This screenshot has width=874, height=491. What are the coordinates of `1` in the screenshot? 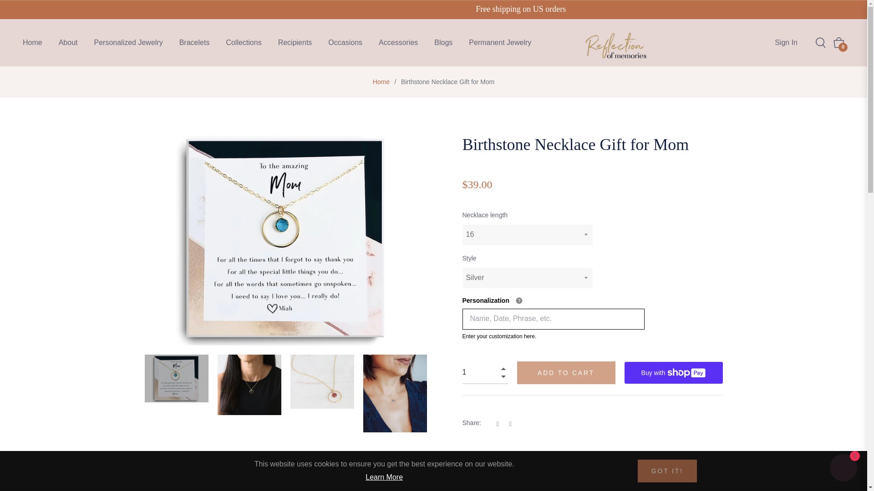 It's located at (485, 372).